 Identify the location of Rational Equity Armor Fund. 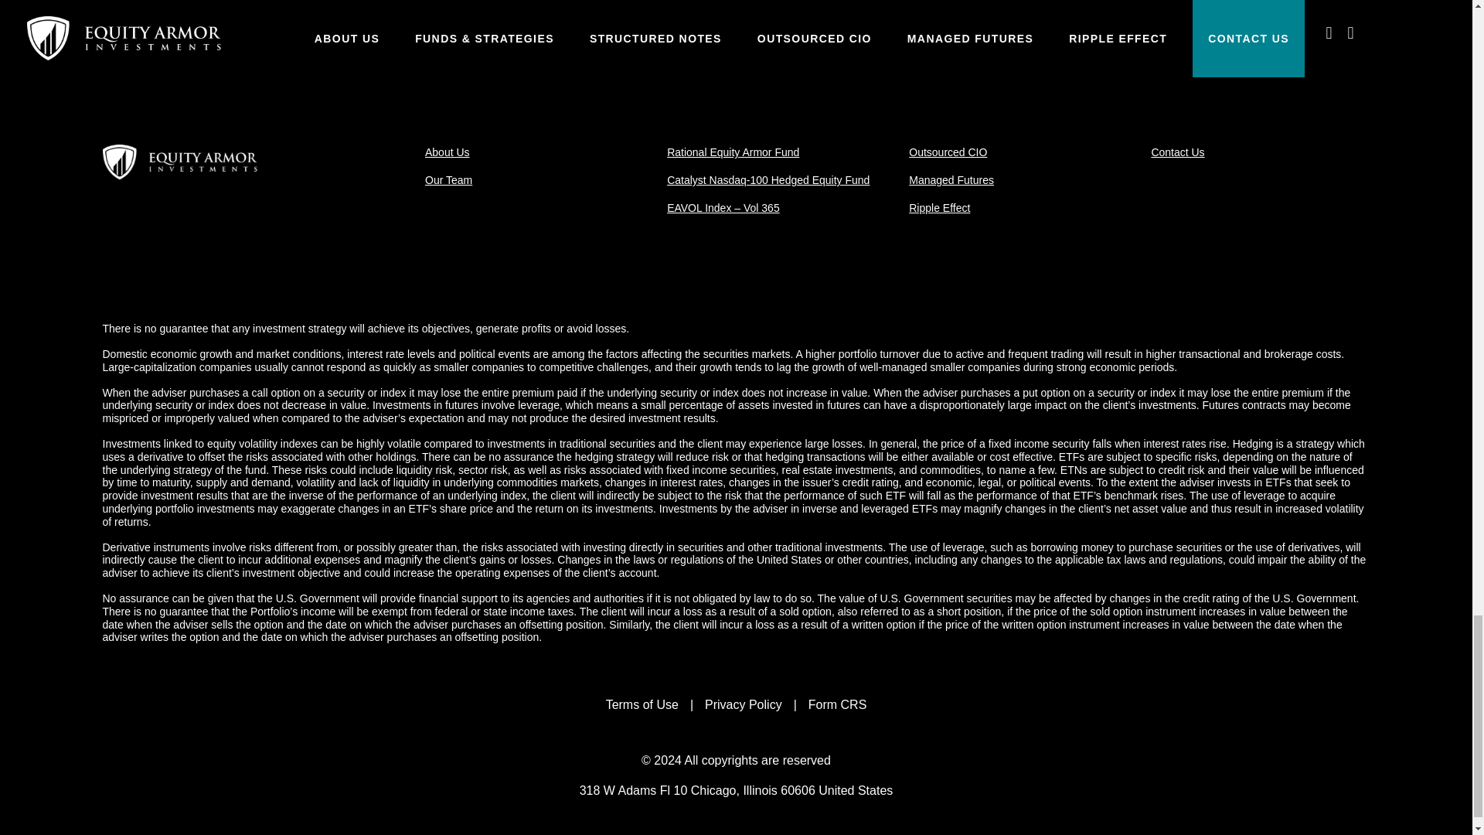
(733, 152).